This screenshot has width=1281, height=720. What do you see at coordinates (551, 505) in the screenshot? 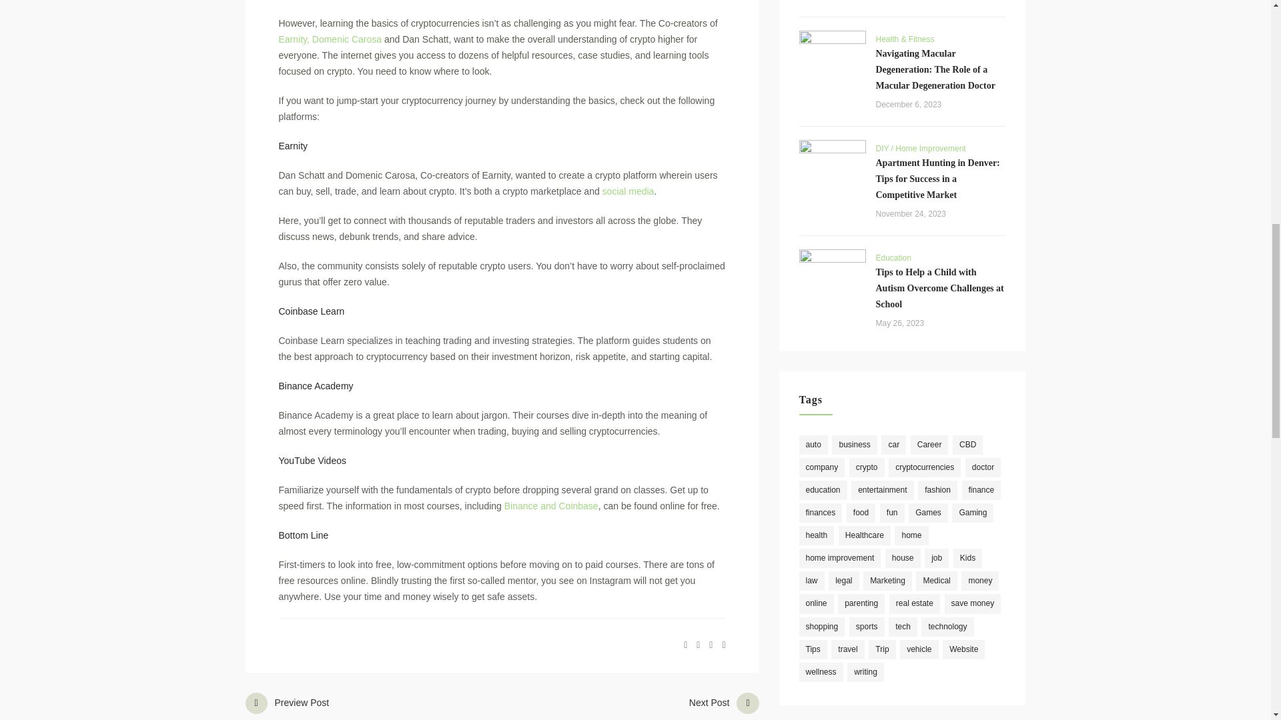
I see `Binance and Coinbase` at bounding box center [551, 505].